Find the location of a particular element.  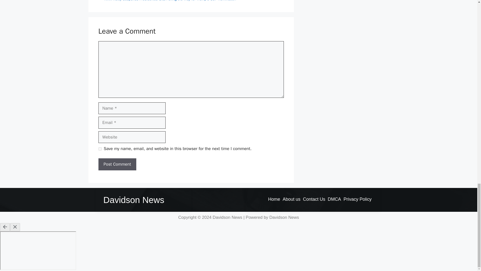

Post Comment is located at coordinates (117, 164).